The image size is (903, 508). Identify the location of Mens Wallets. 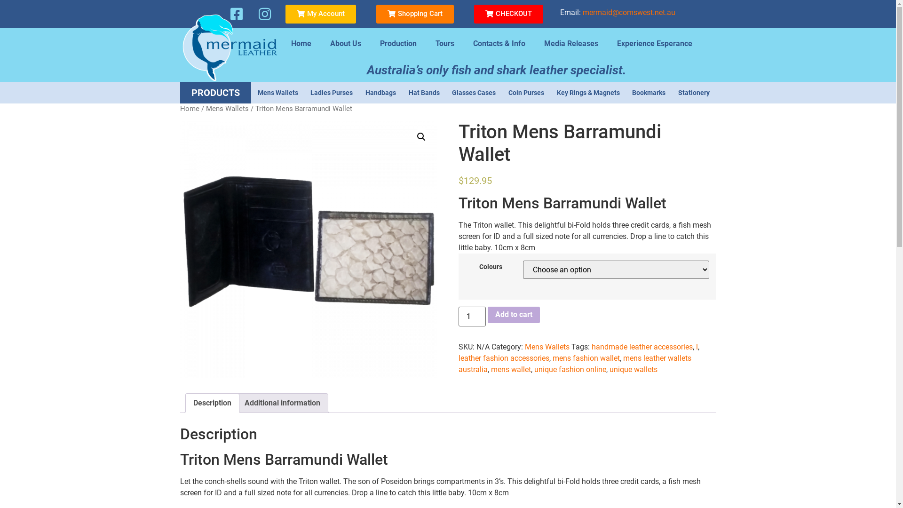
(547, 347).